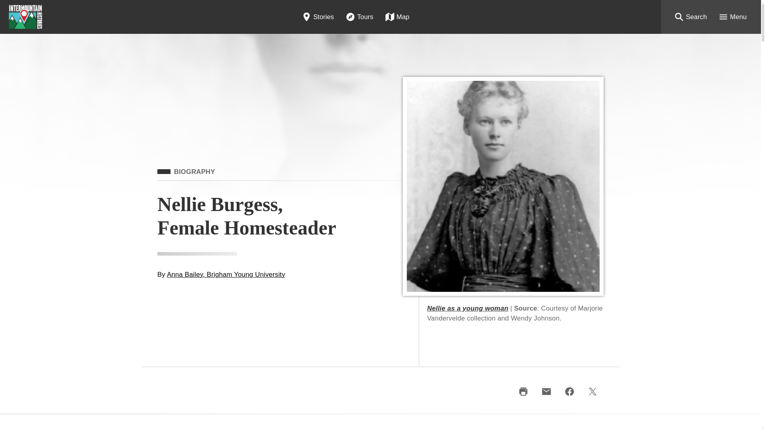 This screenshot has height=430, width=765. Describe the element at coordinates (186, 172) in the screenshot. I see `Subject: Biography` at that location.